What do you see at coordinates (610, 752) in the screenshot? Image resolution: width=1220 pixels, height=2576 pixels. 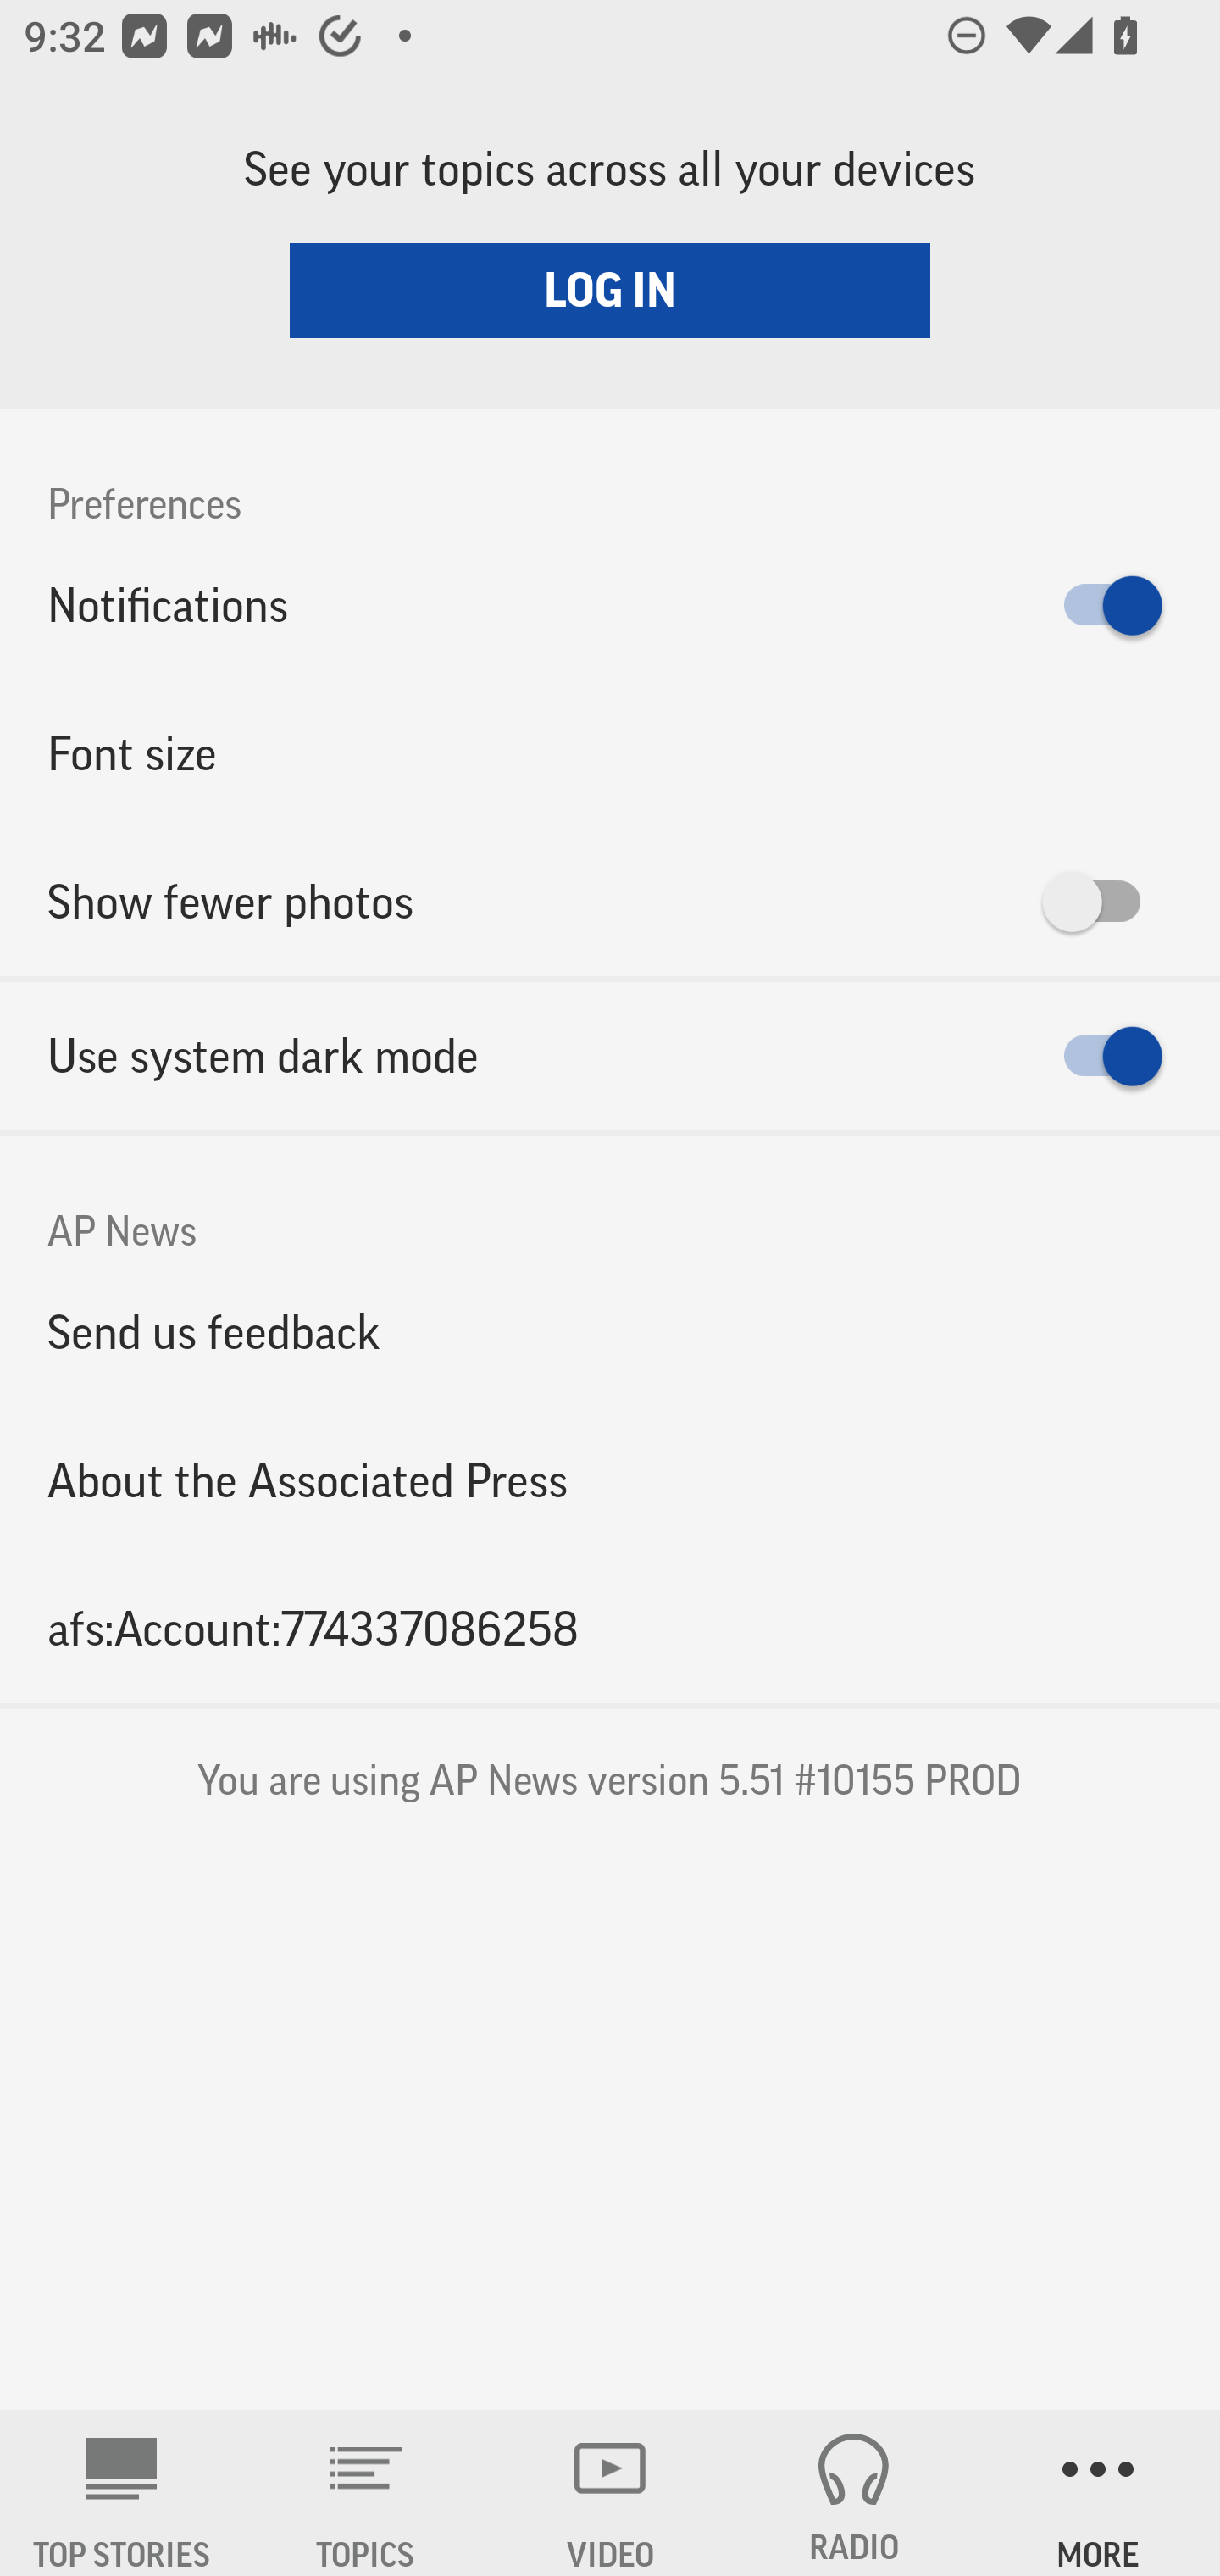 I see `Font size` at bounding box center [610, 752].